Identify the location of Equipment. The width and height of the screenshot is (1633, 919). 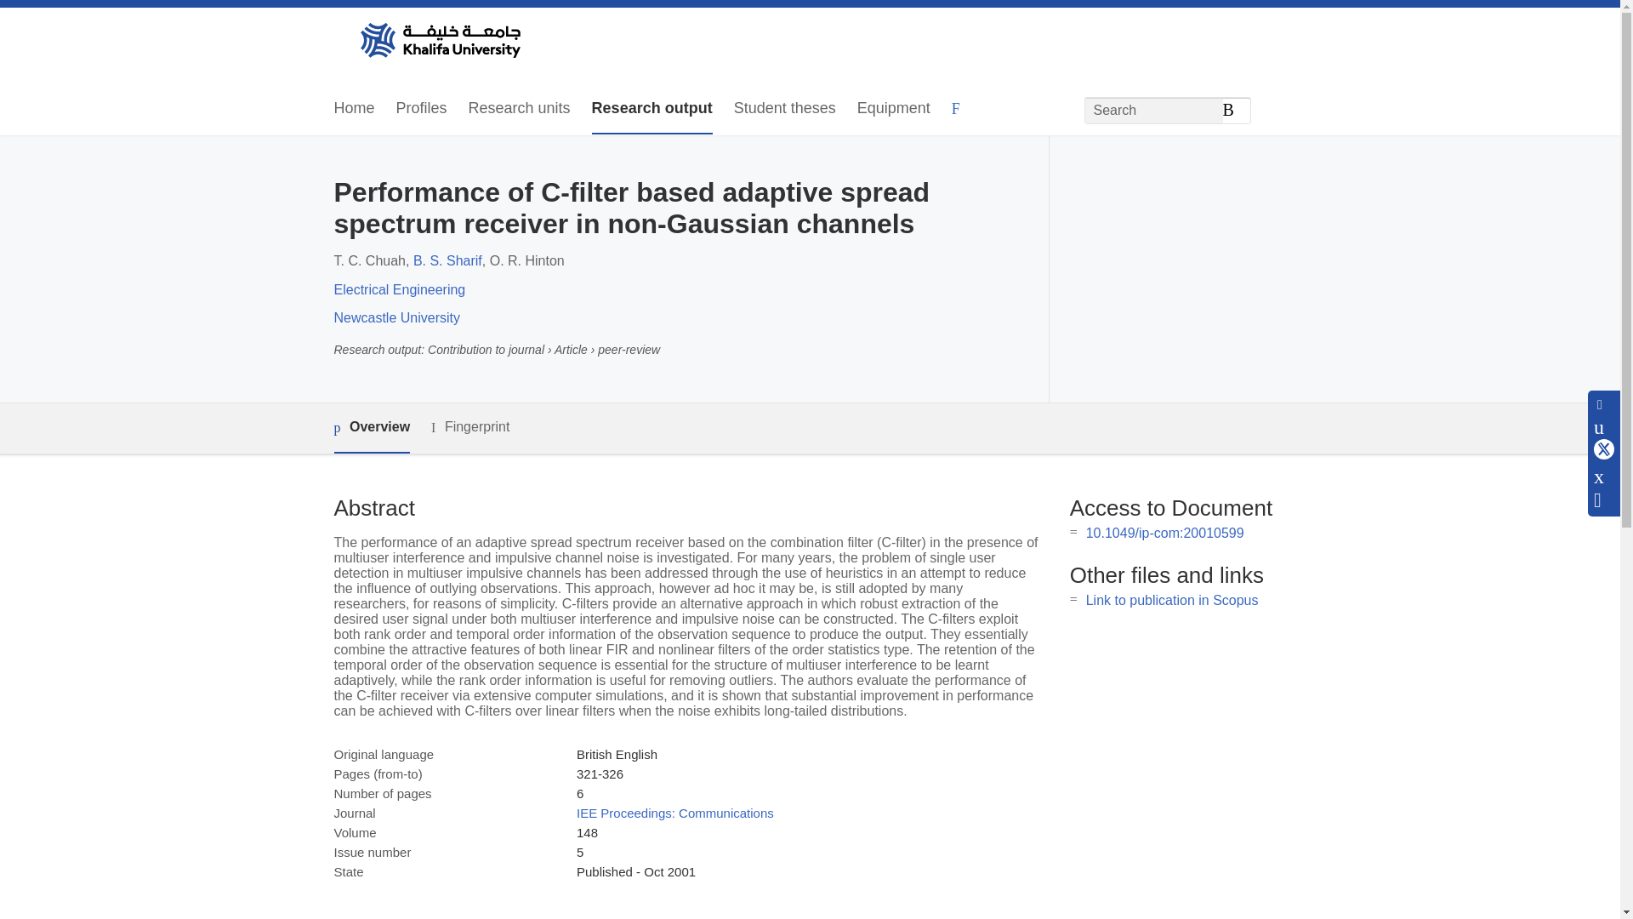
(894, 109).